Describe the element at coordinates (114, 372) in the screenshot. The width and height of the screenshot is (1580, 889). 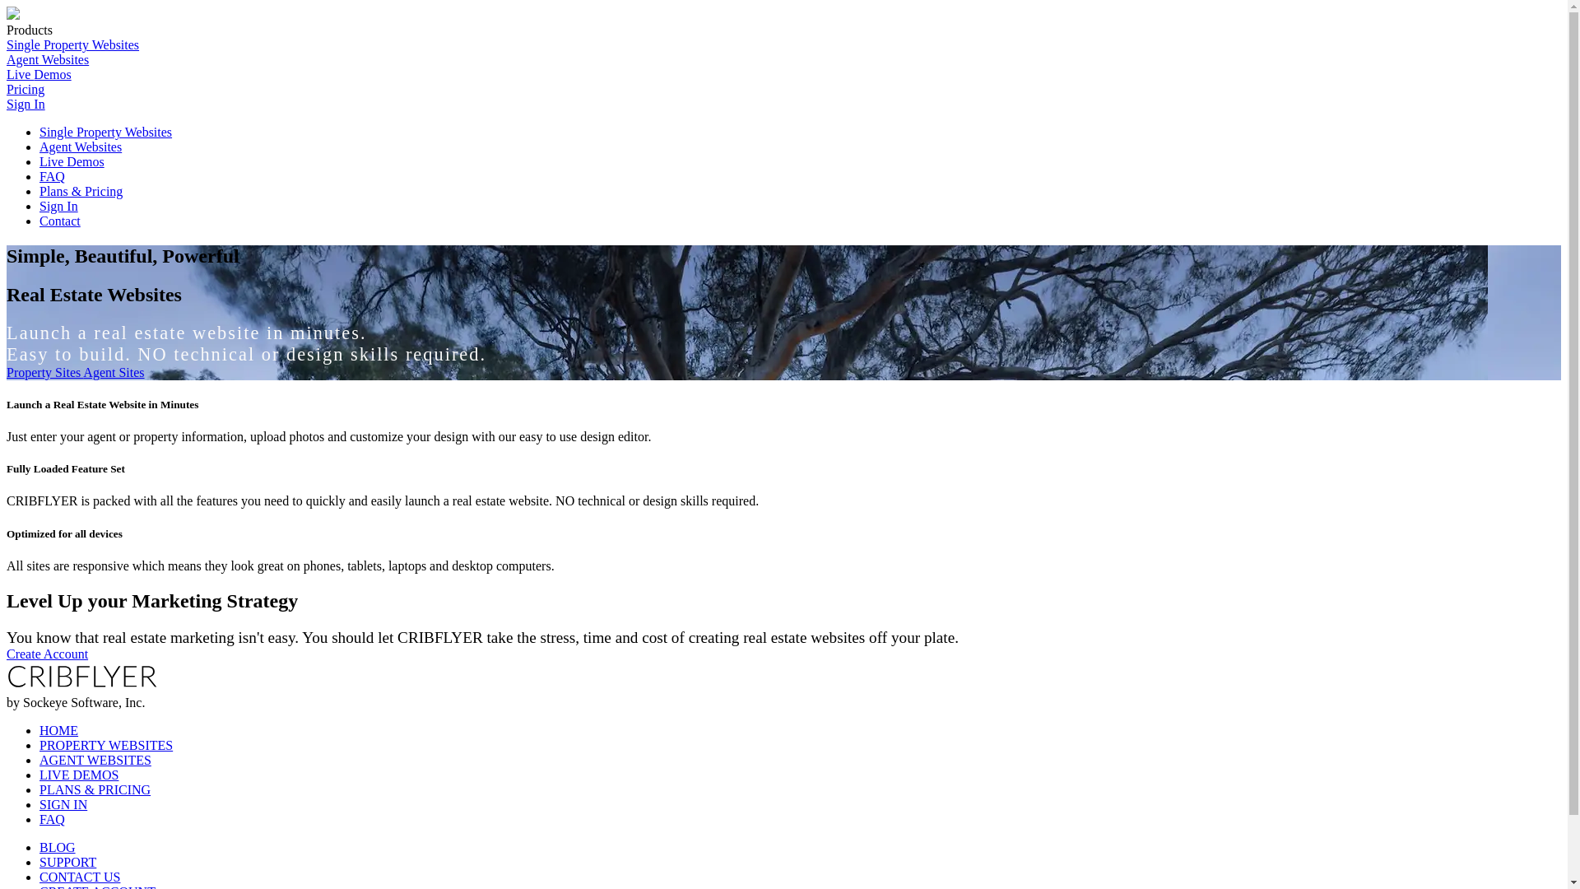
I see `Agent Sites` at that location.